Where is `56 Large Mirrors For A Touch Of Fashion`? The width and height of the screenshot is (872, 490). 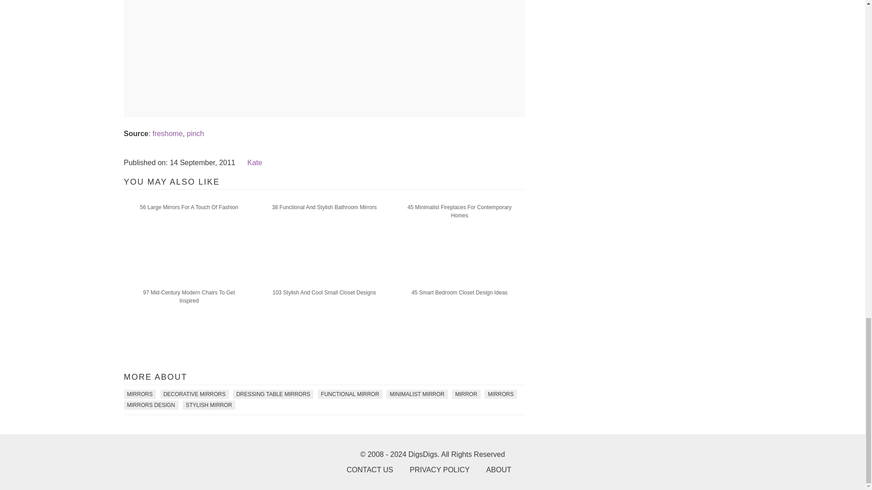 56 Large Mirrors For A Touch Of Fashion is located at coordinates (189, 207).